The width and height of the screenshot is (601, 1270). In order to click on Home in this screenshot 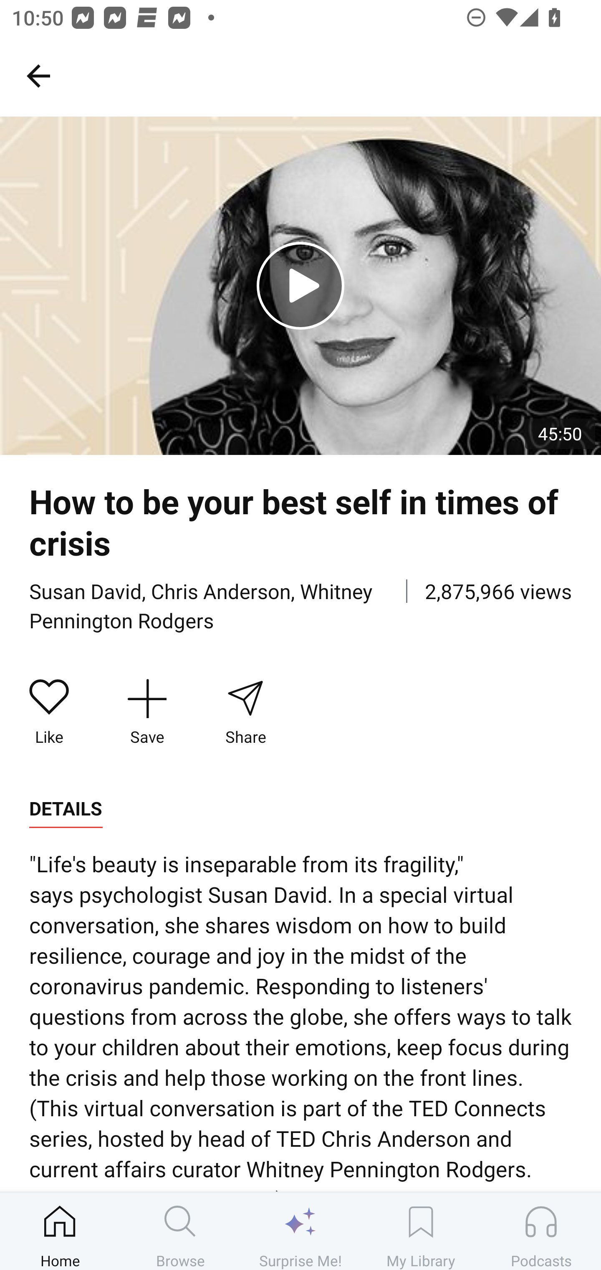, I will do `click(60, 1231)`.